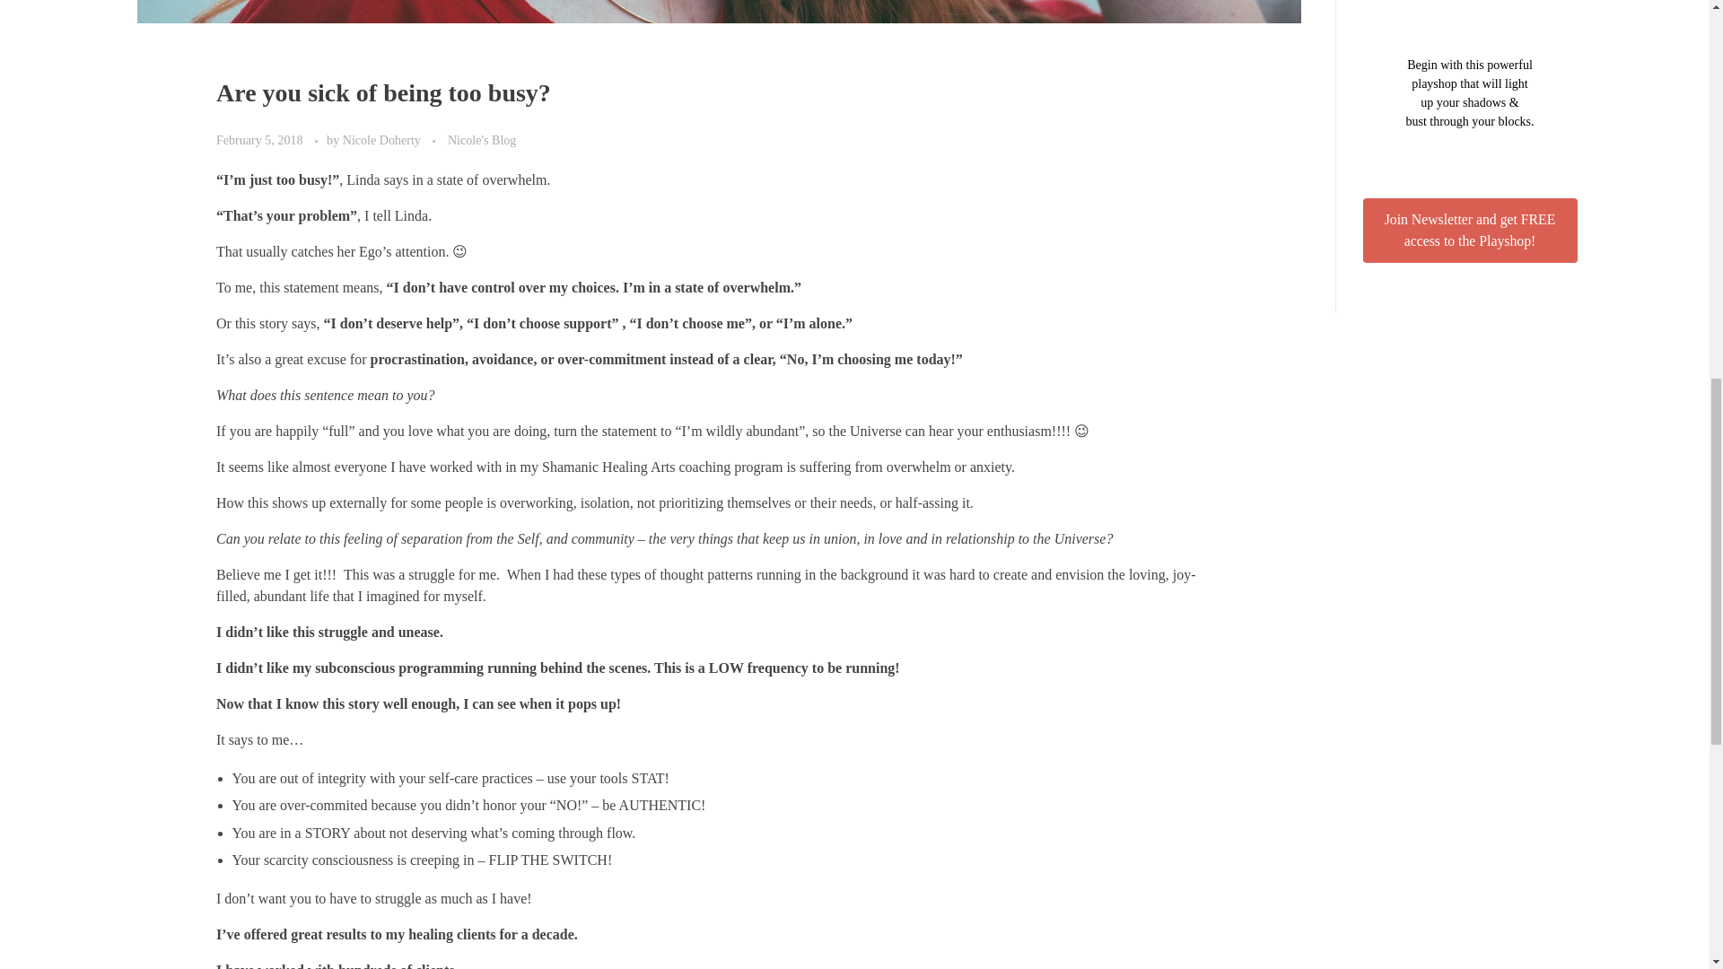 This screenshot has width=1723, height=969. Describe the element at coordinates (261, 140) in the screenshot. I see `February 5, 2018` at that location.